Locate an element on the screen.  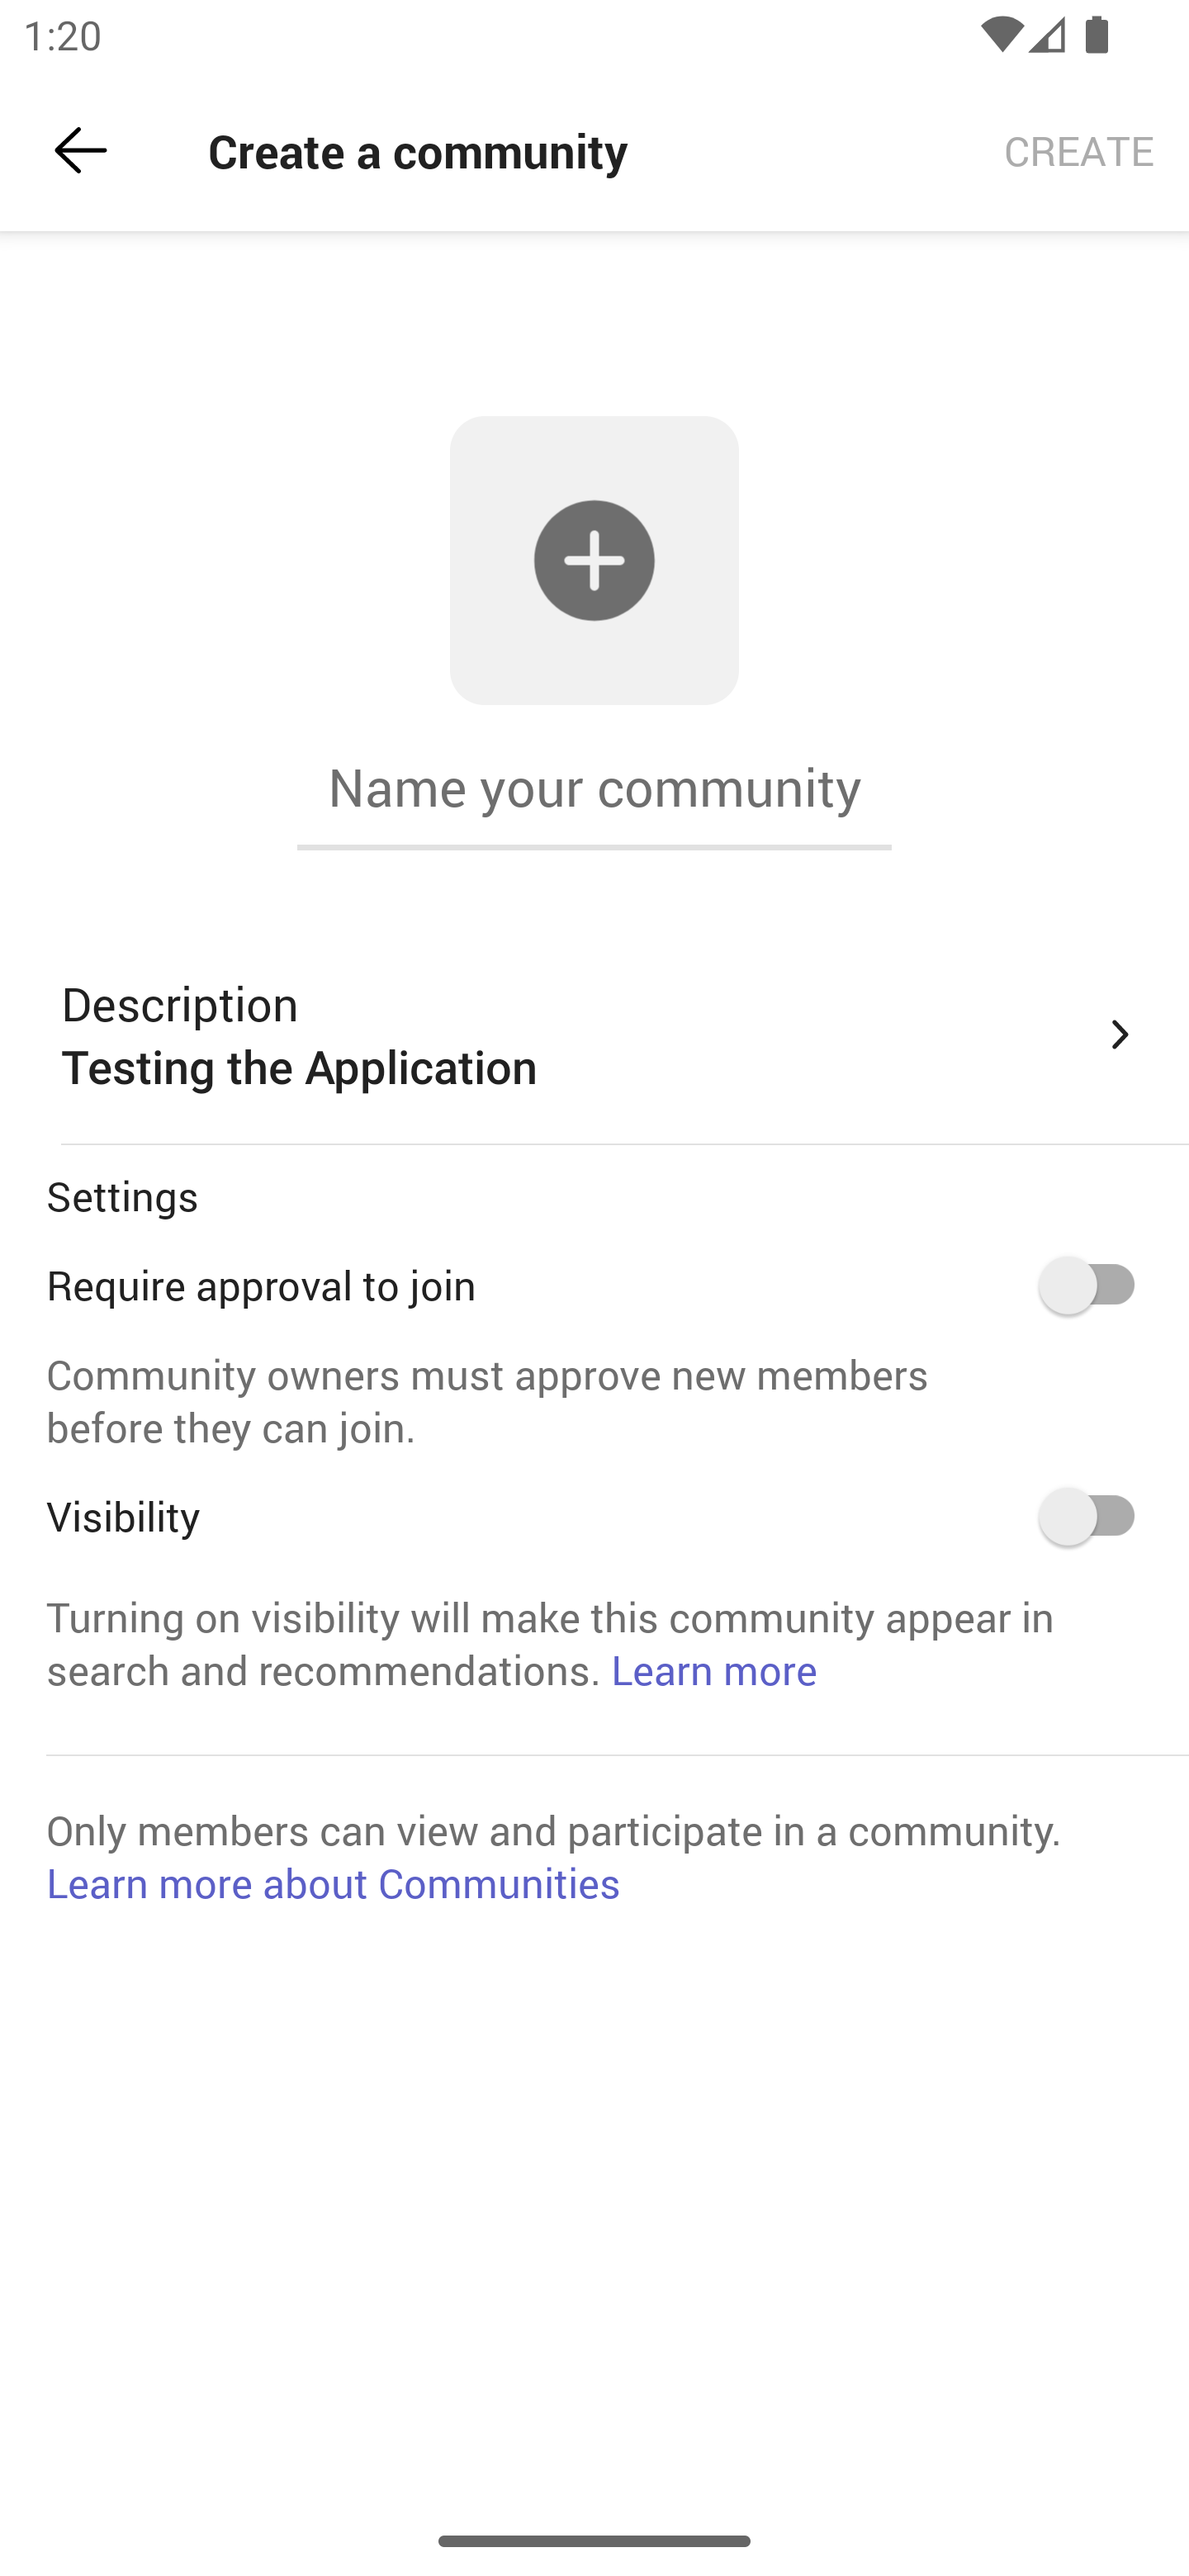
Require approval to join is located at coordinates (1097, 1285).